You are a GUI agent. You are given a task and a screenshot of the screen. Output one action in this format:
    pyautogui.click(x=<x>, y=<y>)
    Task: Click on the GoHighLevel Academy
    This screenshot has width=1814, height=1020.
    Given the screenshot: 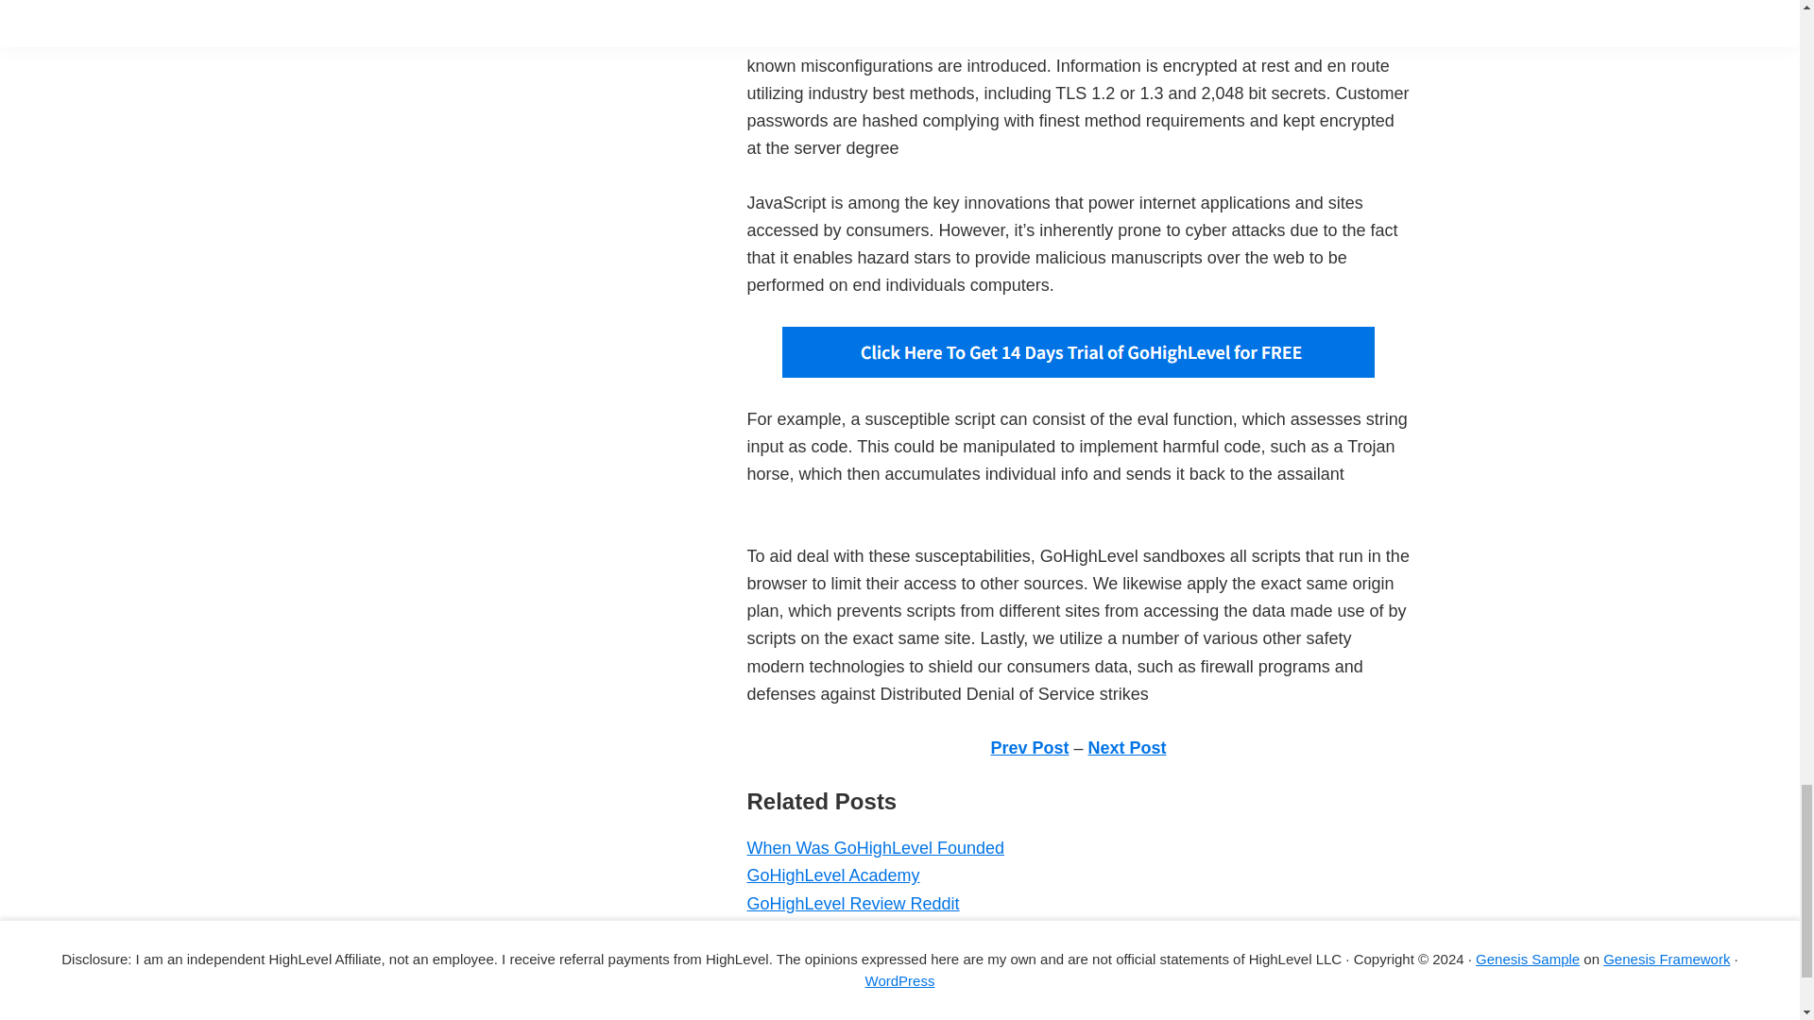 What is the action you would take?
    pyautogui.click(x=832, y=875)
    